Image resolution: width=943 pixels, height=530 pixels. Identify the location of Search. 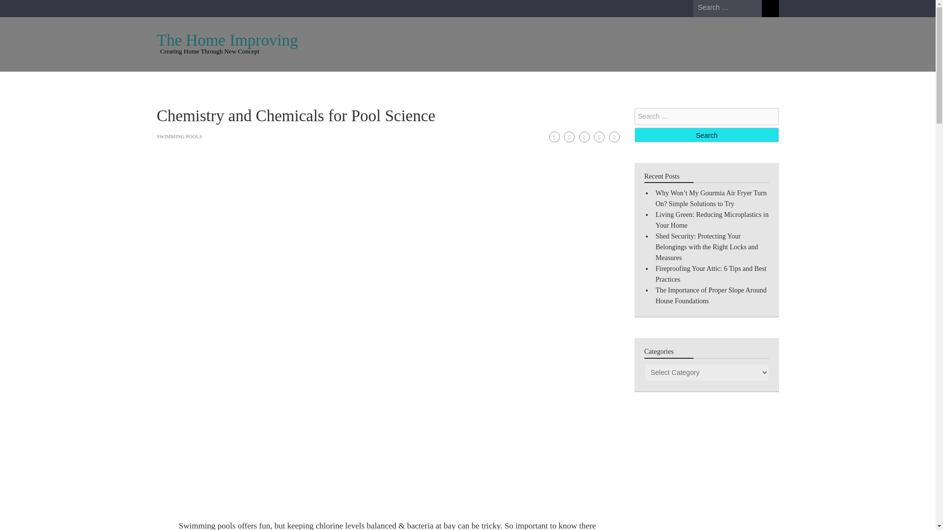
(770, 8).